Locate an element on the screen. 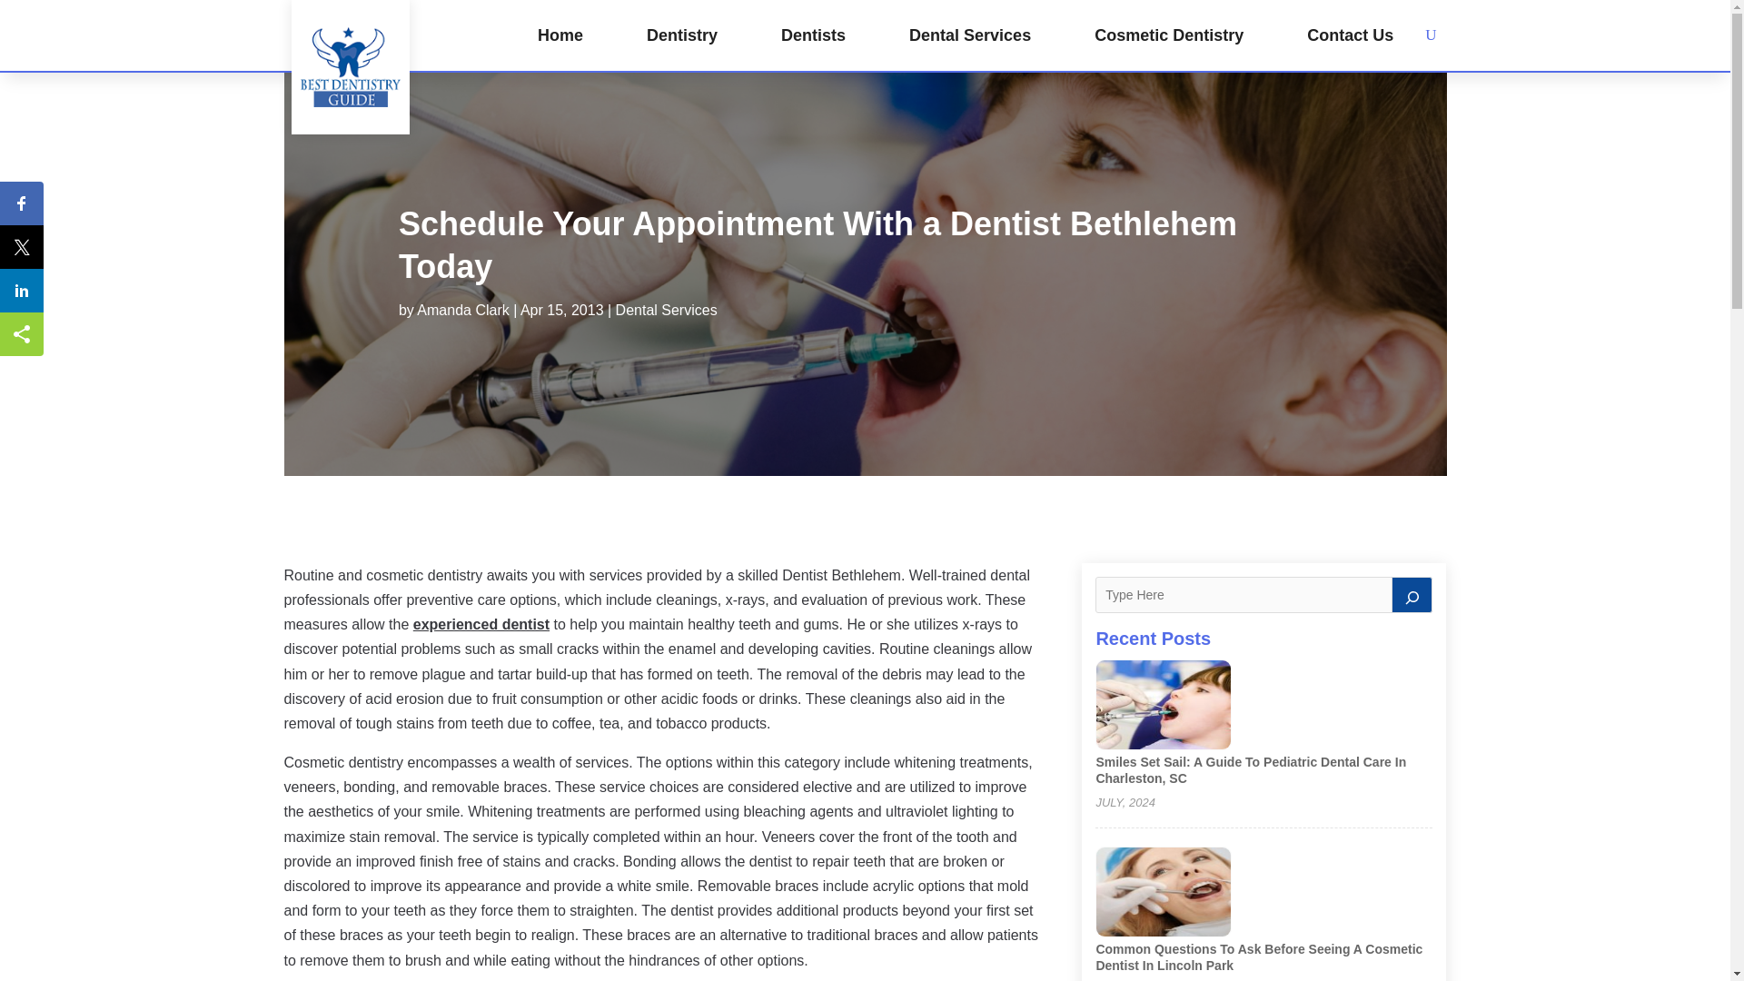 This screenshot has height=981, width=1744. Posts by Amanda Clark is located at coordinates (462, 309).